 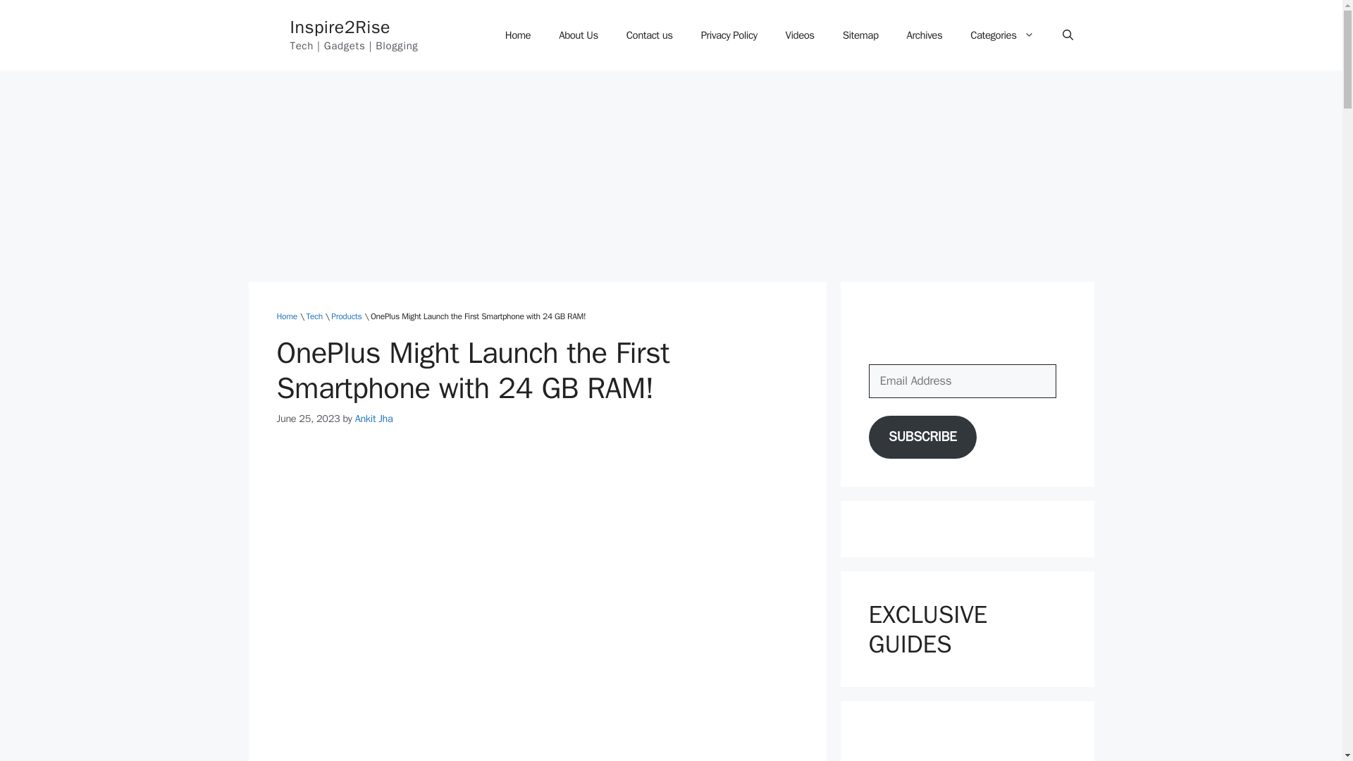 I want to click on Videos, so click(x=799, y=35).